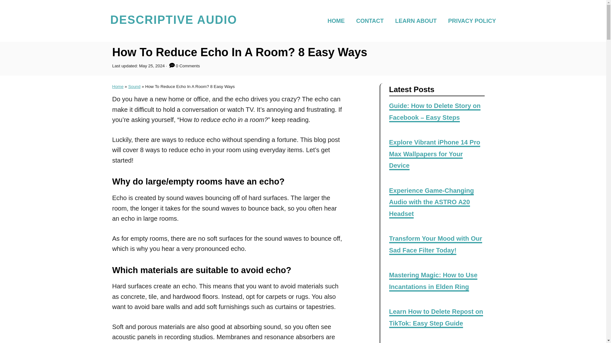 This screenshot has height=343, width=611. I want to click on DESCRIPTIVE AUDIO, so click(173, 21).